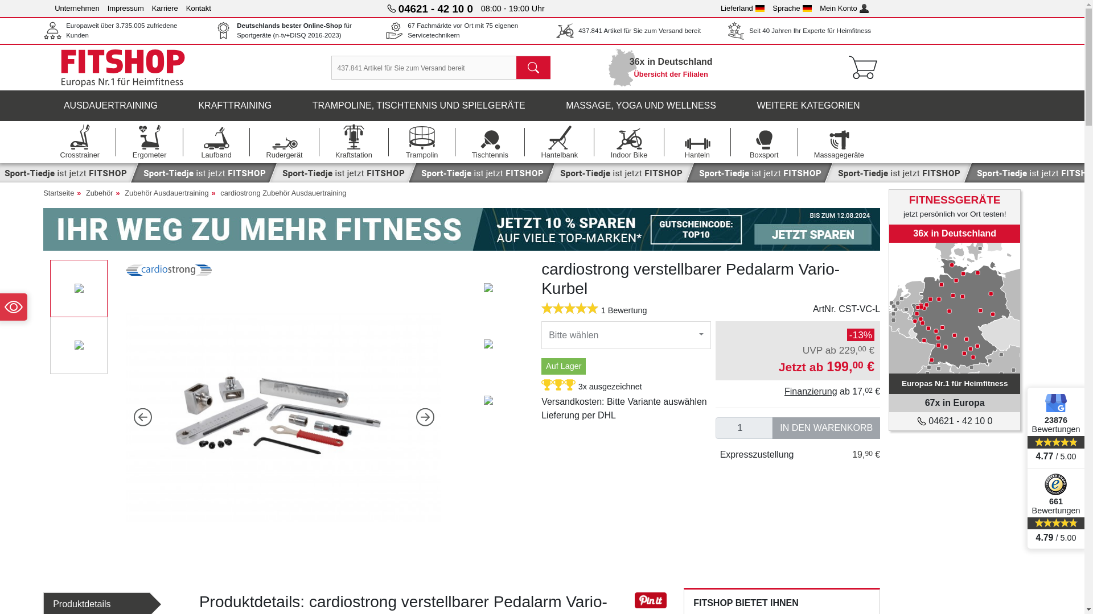  Describe the element at coordinates (808, 105) in the screenshot. I see `WEITERE KATEGORIEN` at that location.